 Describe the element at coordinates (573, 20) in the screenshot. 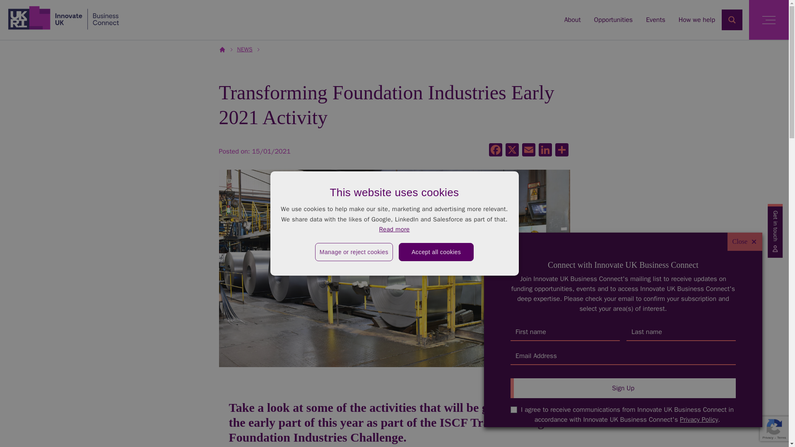

I see `About` at that location.